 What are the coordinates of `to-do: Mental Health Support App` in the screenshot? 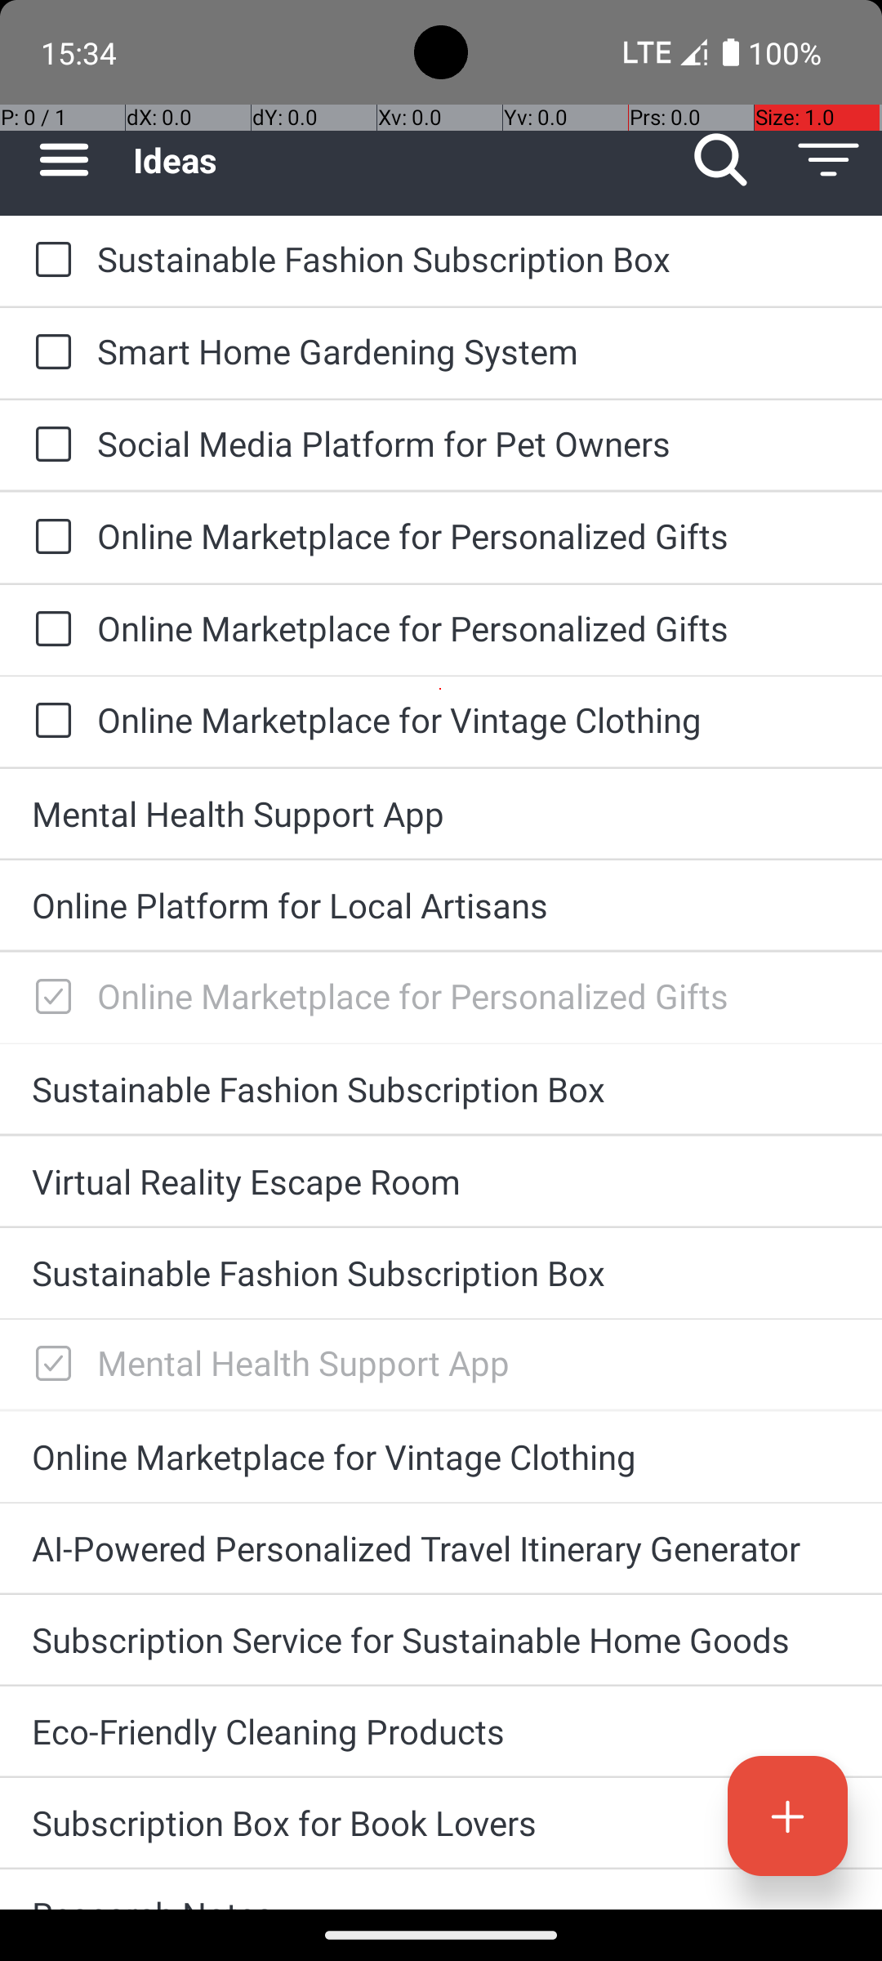 It's located at (49, 1365).